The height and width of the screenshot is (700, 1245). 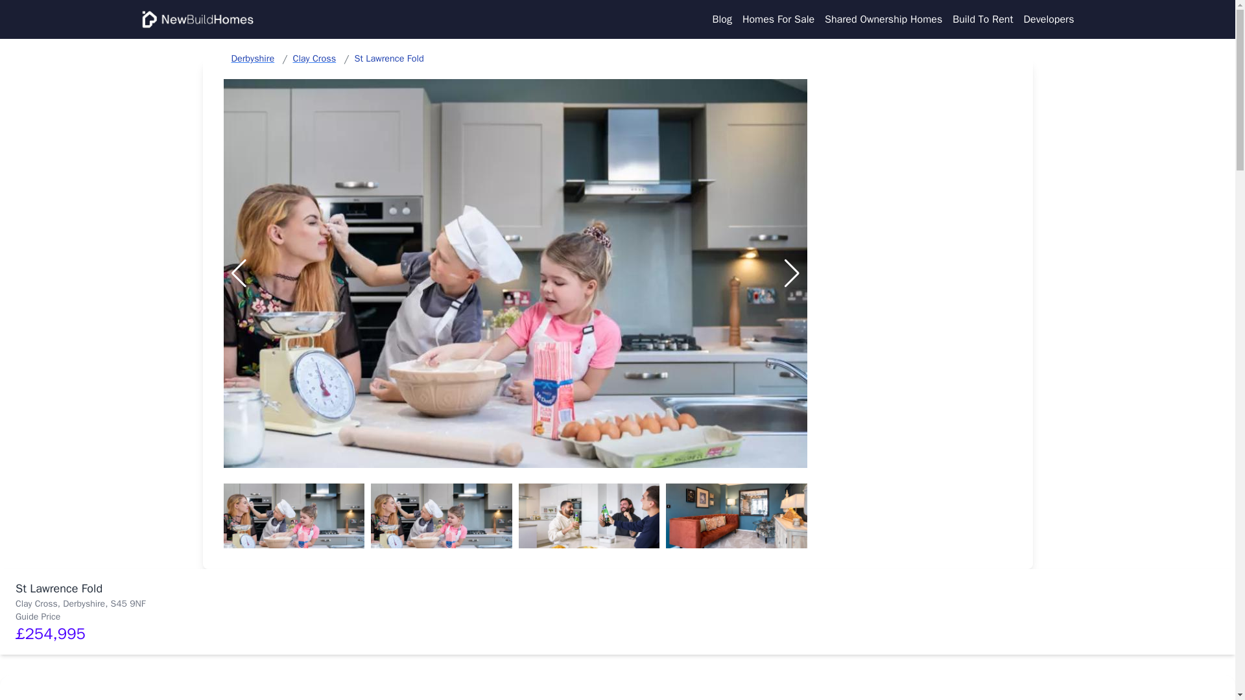 I want to click on Derbyshire, so click(x=252, y=58).